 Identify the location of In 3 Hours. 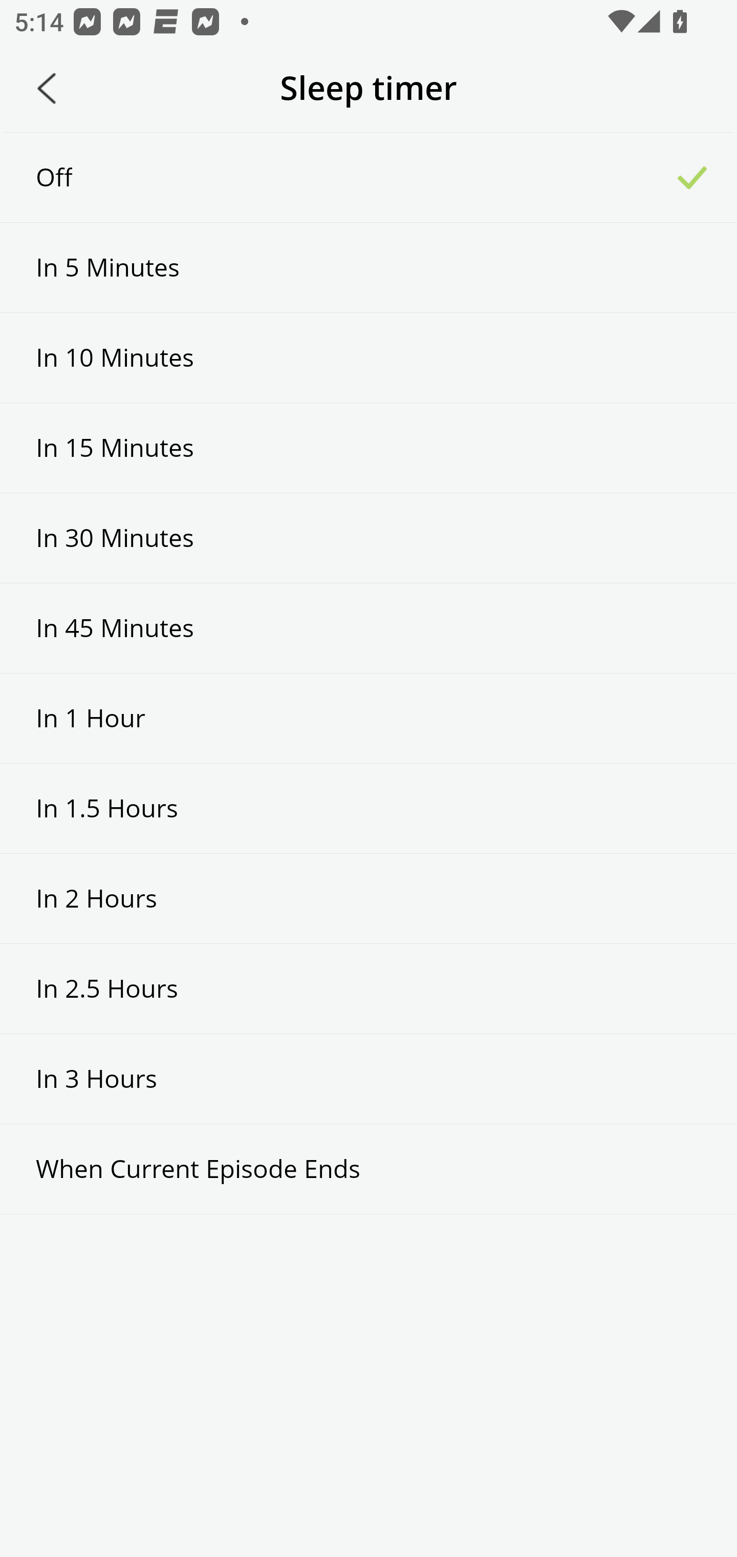
(368, 1079).